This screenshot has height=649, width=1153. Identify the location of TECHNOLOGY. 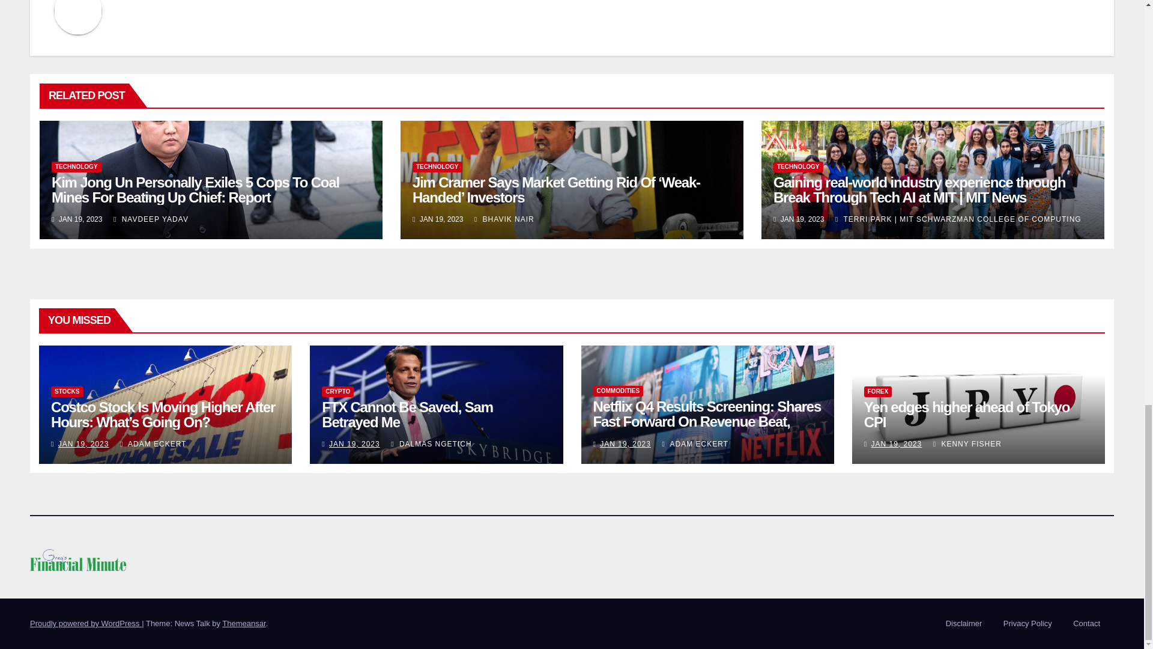
(76, 167).